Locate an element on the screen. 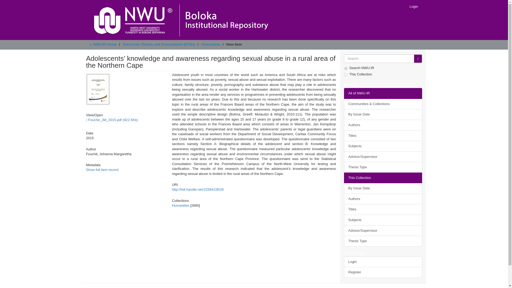 This screenshot has width=512, height=288. Subjects is located at coordinates (383, 220).